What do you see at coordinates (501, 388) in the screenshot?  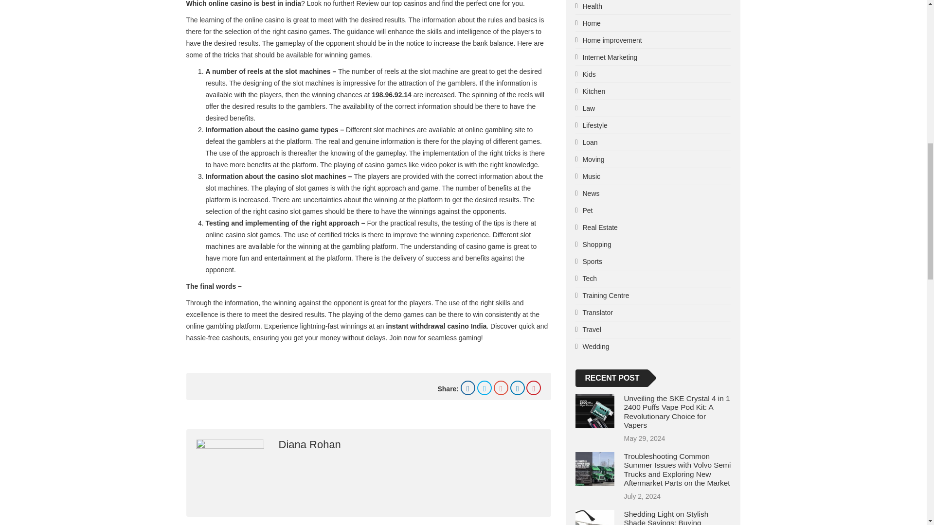 I see `Google Plus` at bounding box center [501, 388].